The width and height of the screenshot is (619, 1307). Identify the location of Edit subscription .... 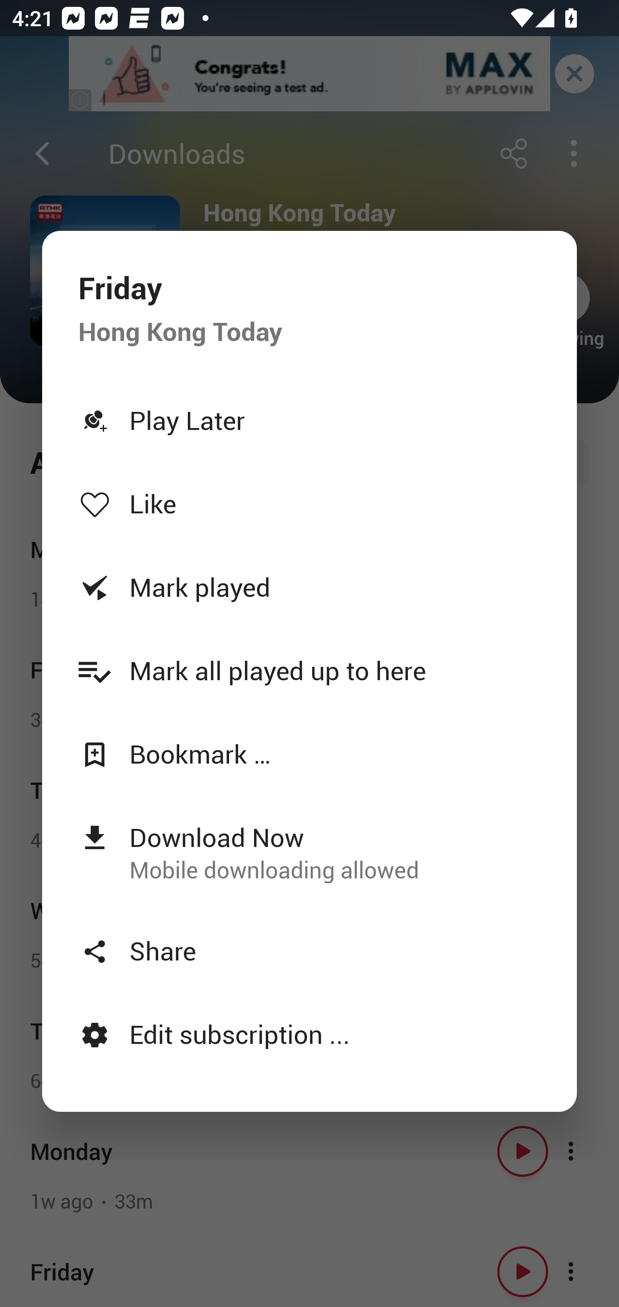
(309, 1034).